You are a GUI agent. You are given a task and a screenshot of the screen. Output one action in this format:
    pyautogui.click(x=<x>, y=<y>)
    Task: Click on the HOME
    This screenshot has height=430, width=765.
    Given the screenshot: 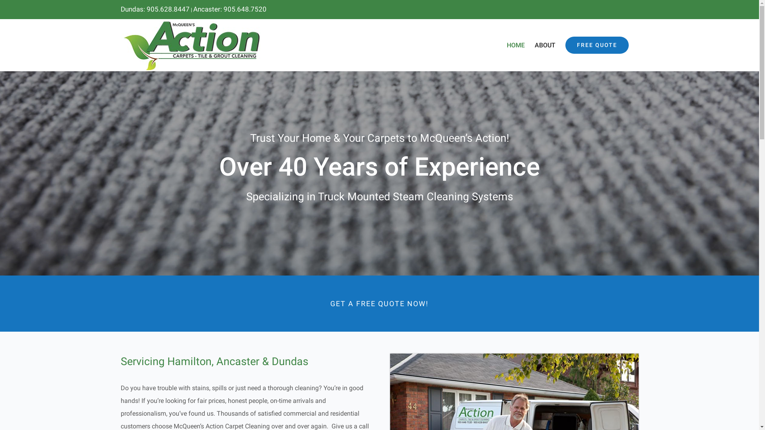 What is the action you would take?
    pyautogui.click(x=516, y=45)
    